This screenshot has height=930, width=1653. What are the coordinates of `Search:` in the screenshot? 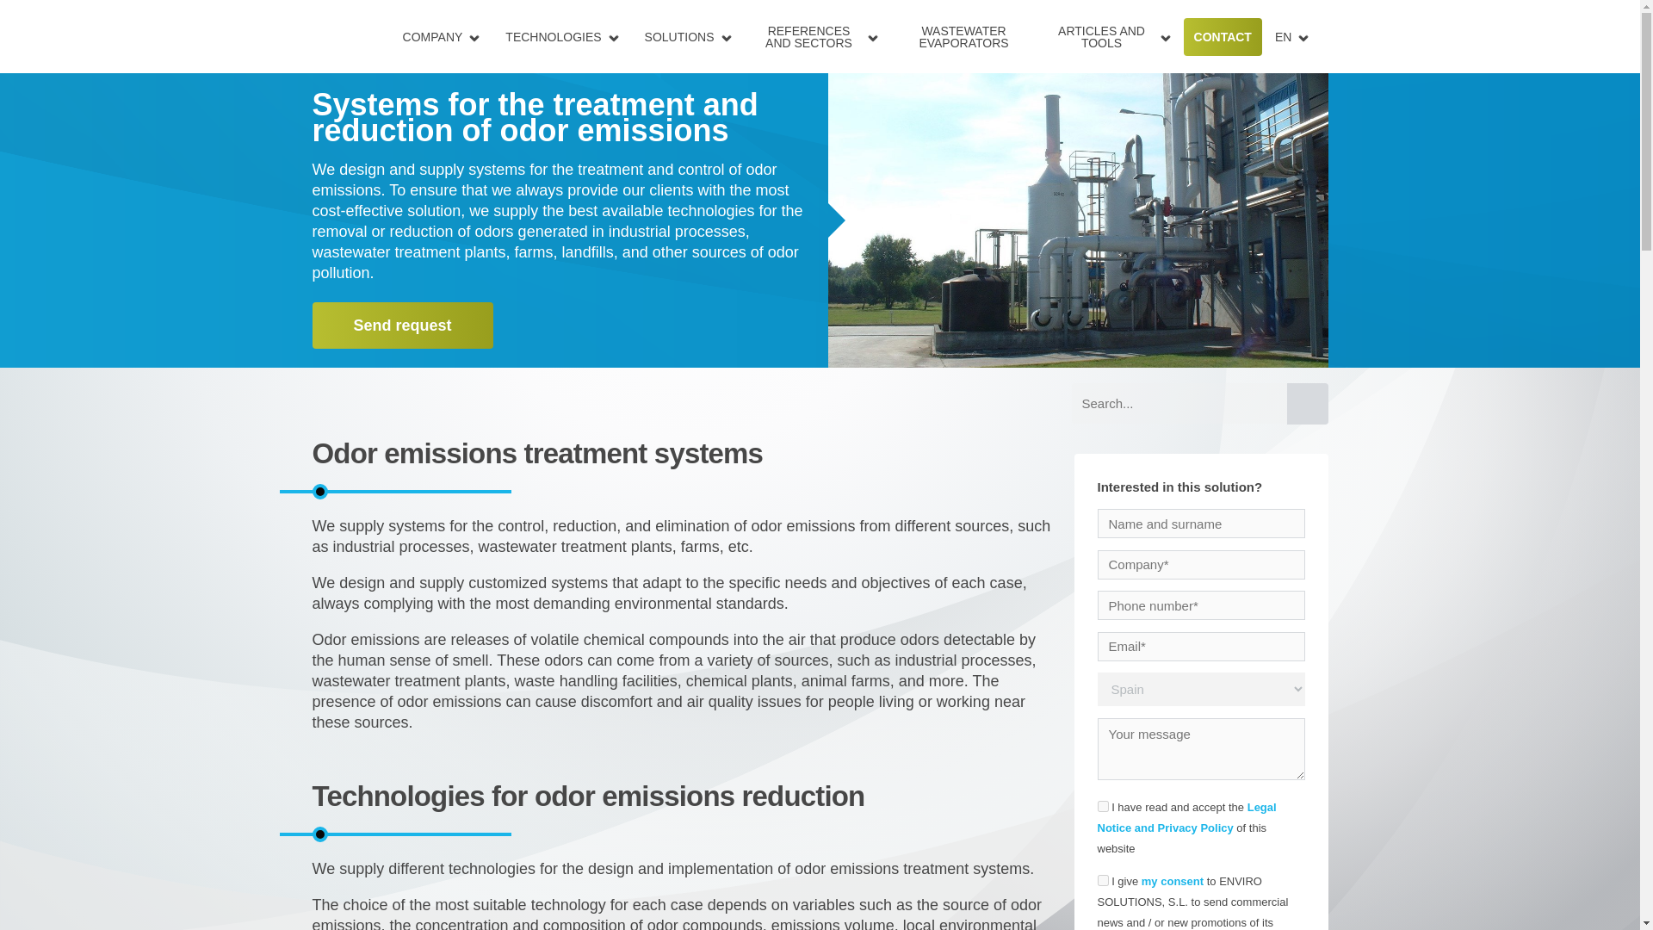 It's located at (1178, 403).